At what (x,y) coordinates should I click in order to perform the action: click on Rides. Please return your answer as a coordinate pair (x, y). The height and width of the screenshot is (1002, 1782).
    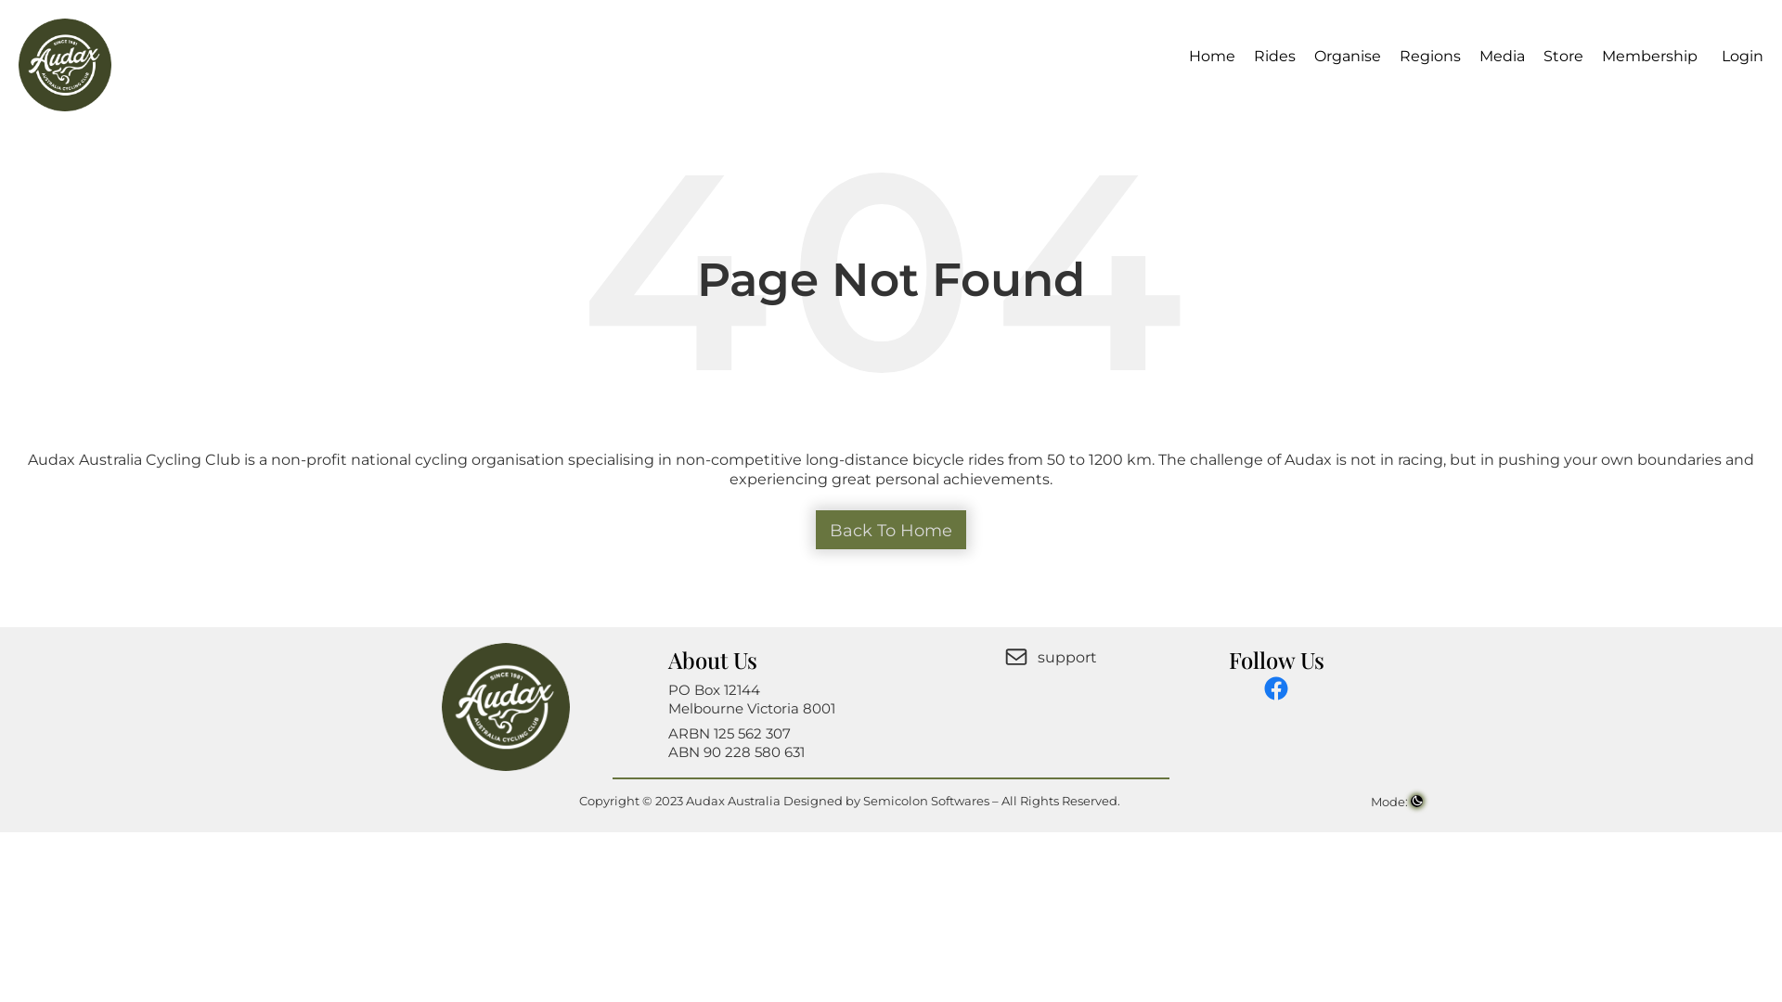
    Looking at the image, I should click on (1275, 56).